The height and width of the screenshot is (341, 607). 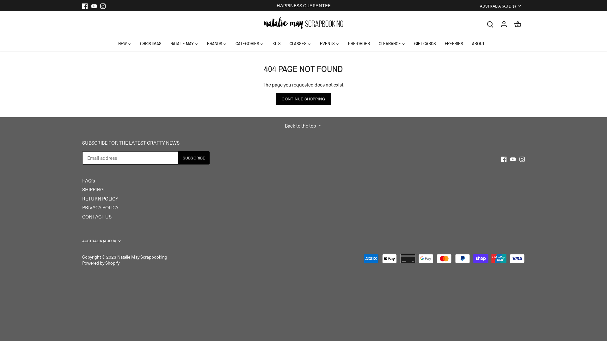 I want to click on Subscribe, so click(x=194, y=158).